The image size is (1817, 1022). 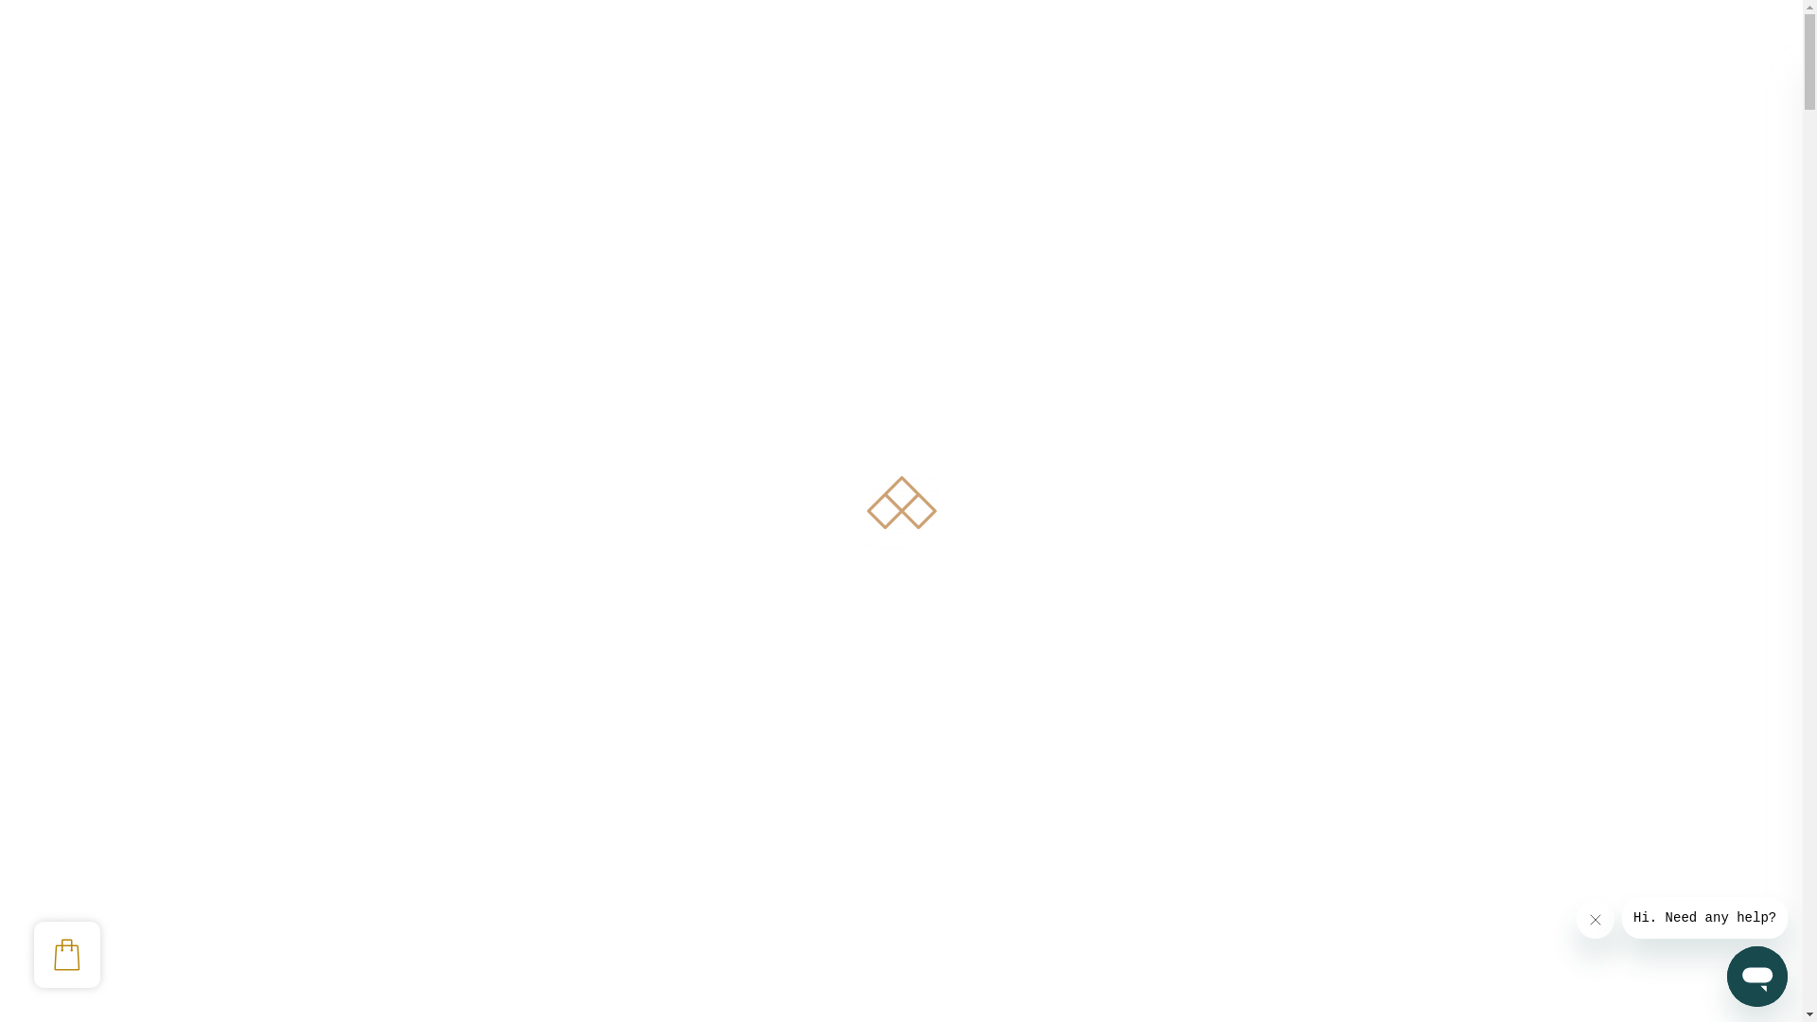 What do you see at coordinates (1596, 920) in the screenshot?
I see `Close message` at bounding box center [1596, 920].